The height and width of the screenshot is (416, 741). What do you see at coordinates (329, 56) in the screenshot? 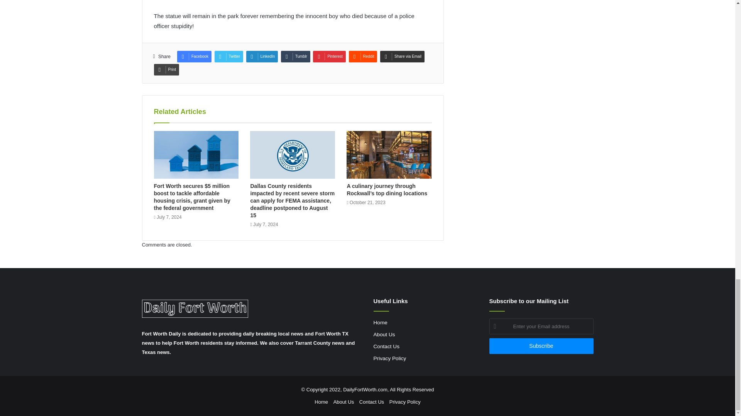
I see `Pinterest` at bounding box center [329, 56].